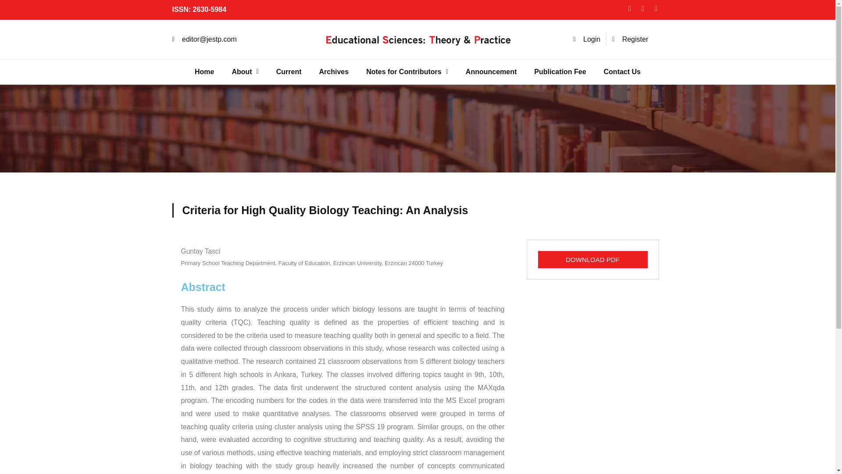 This screenshot has width=842, height=474. What do you see at coordinates (657, 10) in the screenshot?
I see `Linkedin` at bounding box center [657, 10].